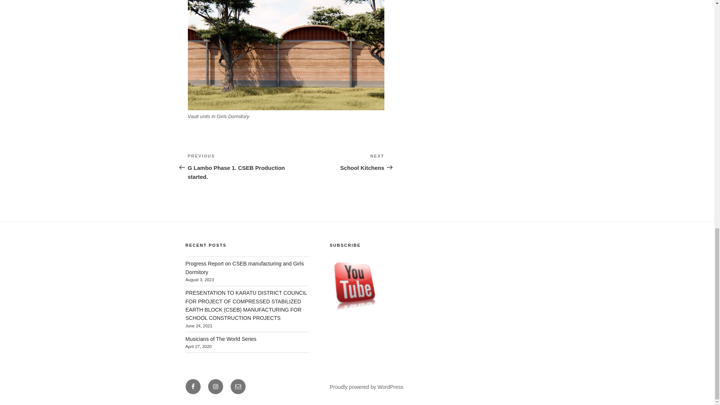 Image resolution: width=720 pixels, height=405 pixels. I want to click on Musicians of The World Series, so click(358, 284).